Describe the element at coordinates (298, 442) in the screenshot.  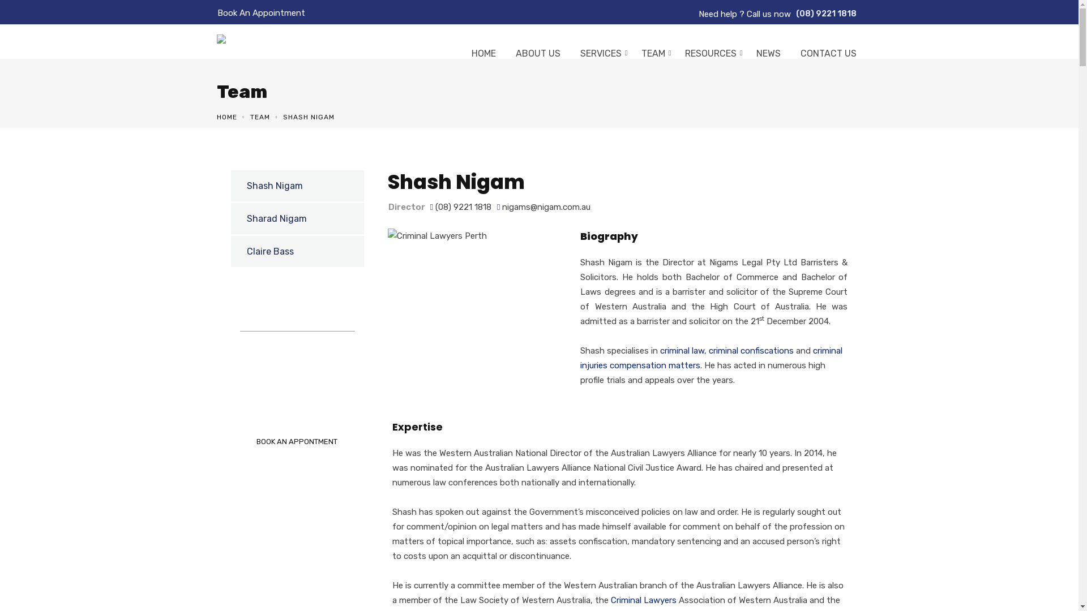
I see `BOOK AN APPONTMENT` at that location.